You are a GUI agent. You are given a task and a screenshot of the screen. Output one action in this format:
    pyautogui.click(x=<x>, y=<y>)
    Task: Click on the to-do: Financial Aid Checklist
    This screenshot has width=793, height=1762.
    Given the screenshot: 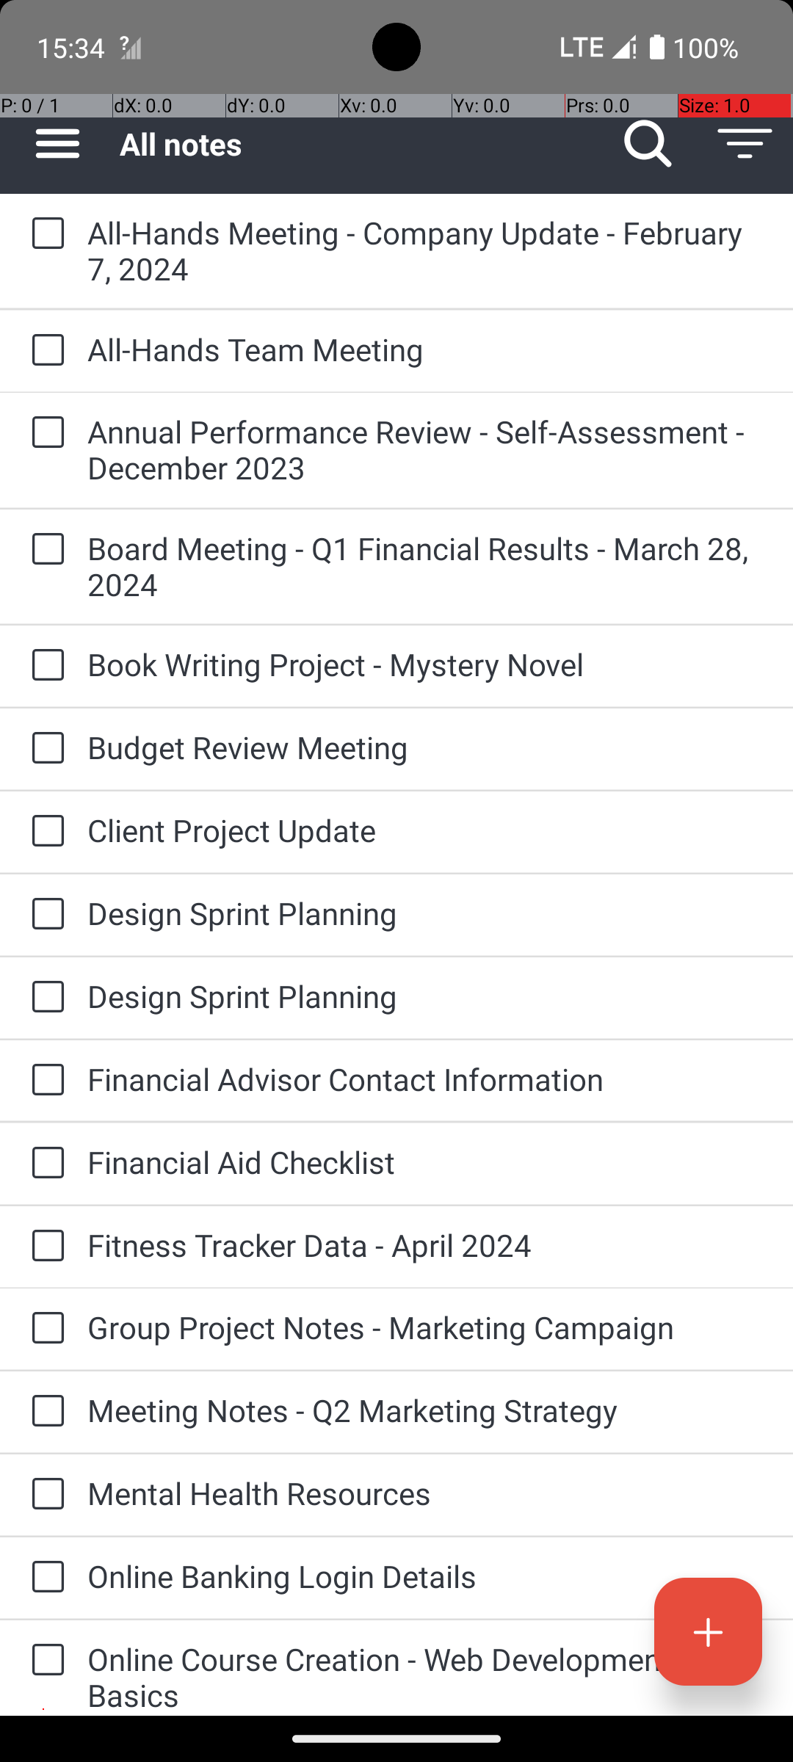 What is the action you would take?
    pyautogui.click(x=44, y=1164)
    